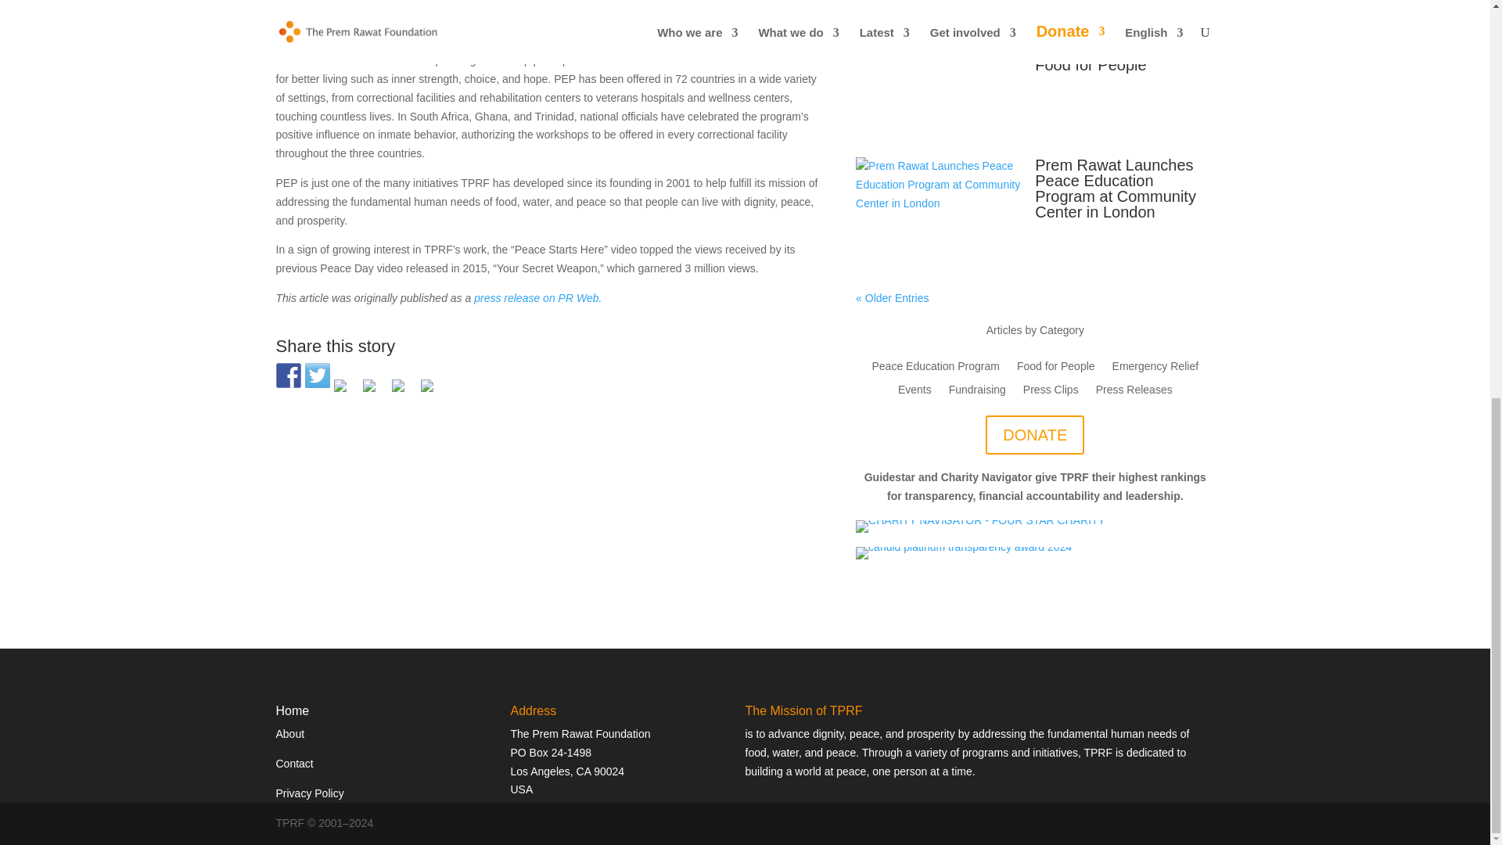  I want to click on Peace Education Program, so click(692, 41).